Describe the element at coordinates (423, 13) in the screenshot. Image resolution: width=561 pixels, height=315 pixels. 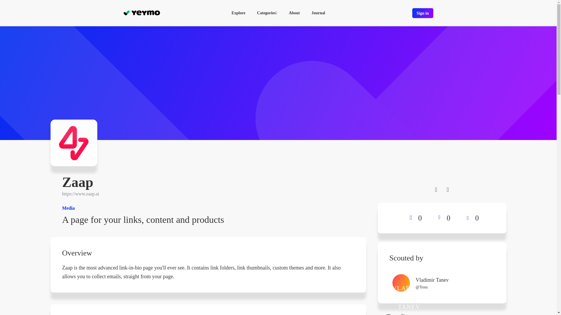
I see `Sign in` at that location.